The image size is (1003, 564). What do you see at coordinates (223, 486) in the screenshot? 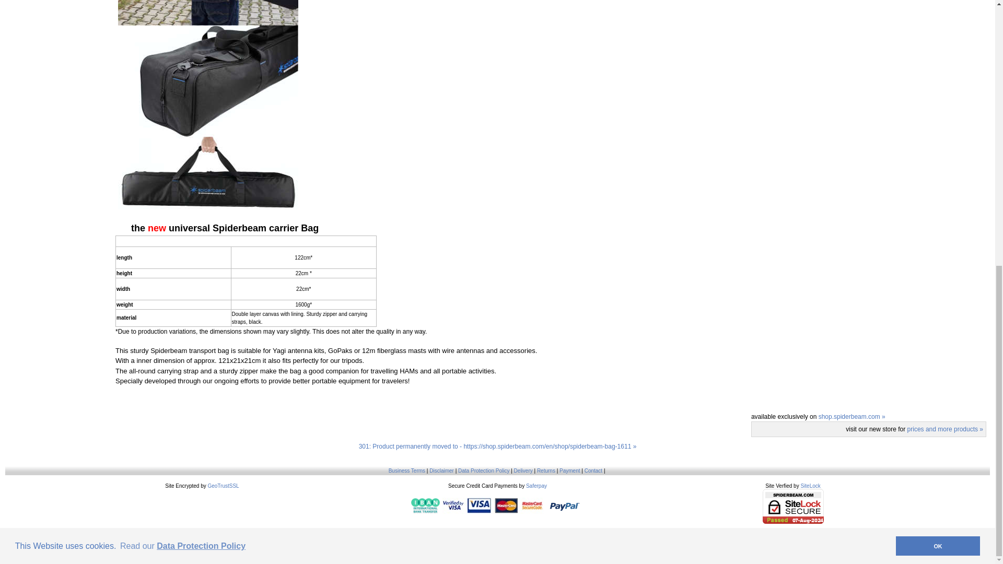
I see `GeoTrustSSL` at bounding box center [223, 486].